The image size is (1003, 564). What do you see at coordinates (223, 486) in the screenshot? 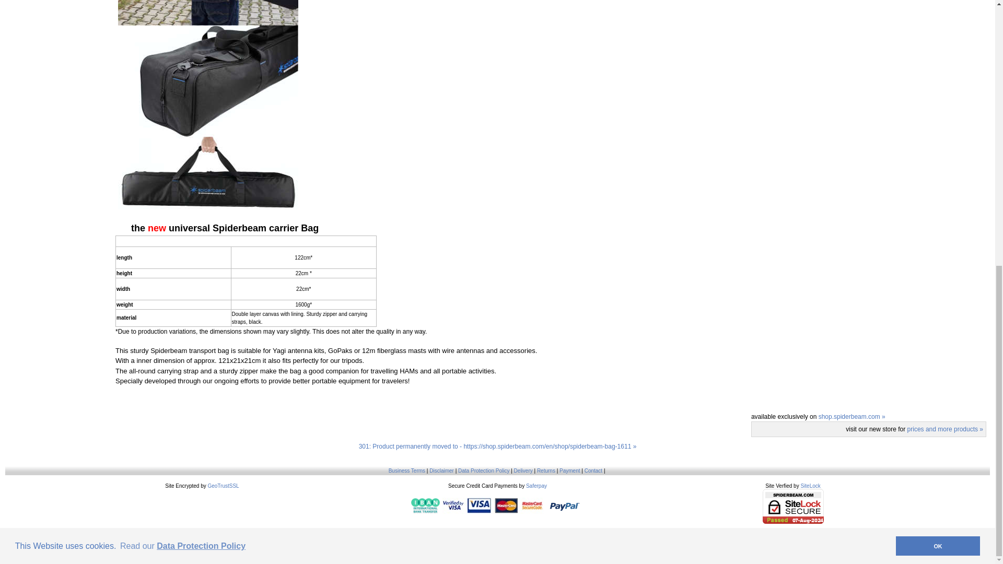
I see `GeoTrustSSL` at bounding box center [223, 486].